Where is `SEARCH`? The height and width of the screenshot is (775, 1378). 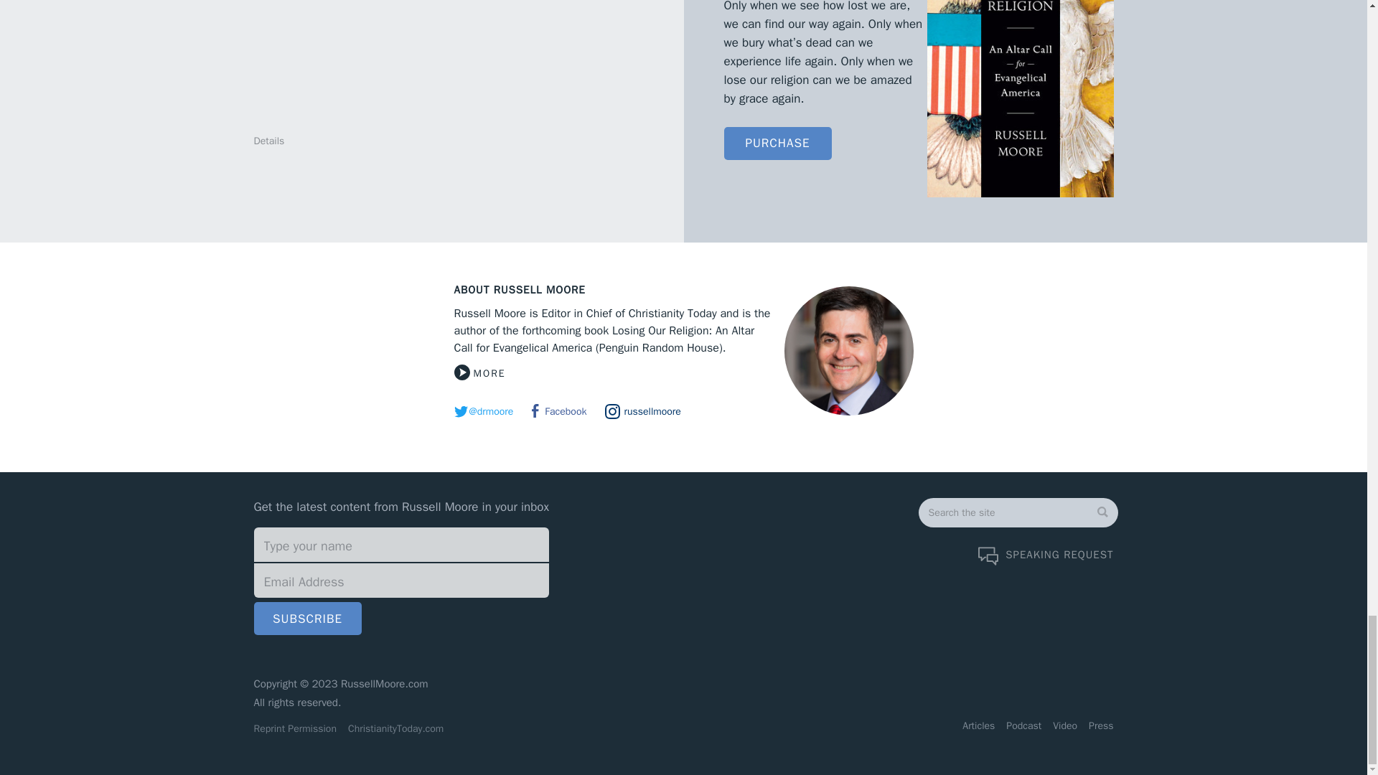
SEARCH is located at coordinates (972, 544).